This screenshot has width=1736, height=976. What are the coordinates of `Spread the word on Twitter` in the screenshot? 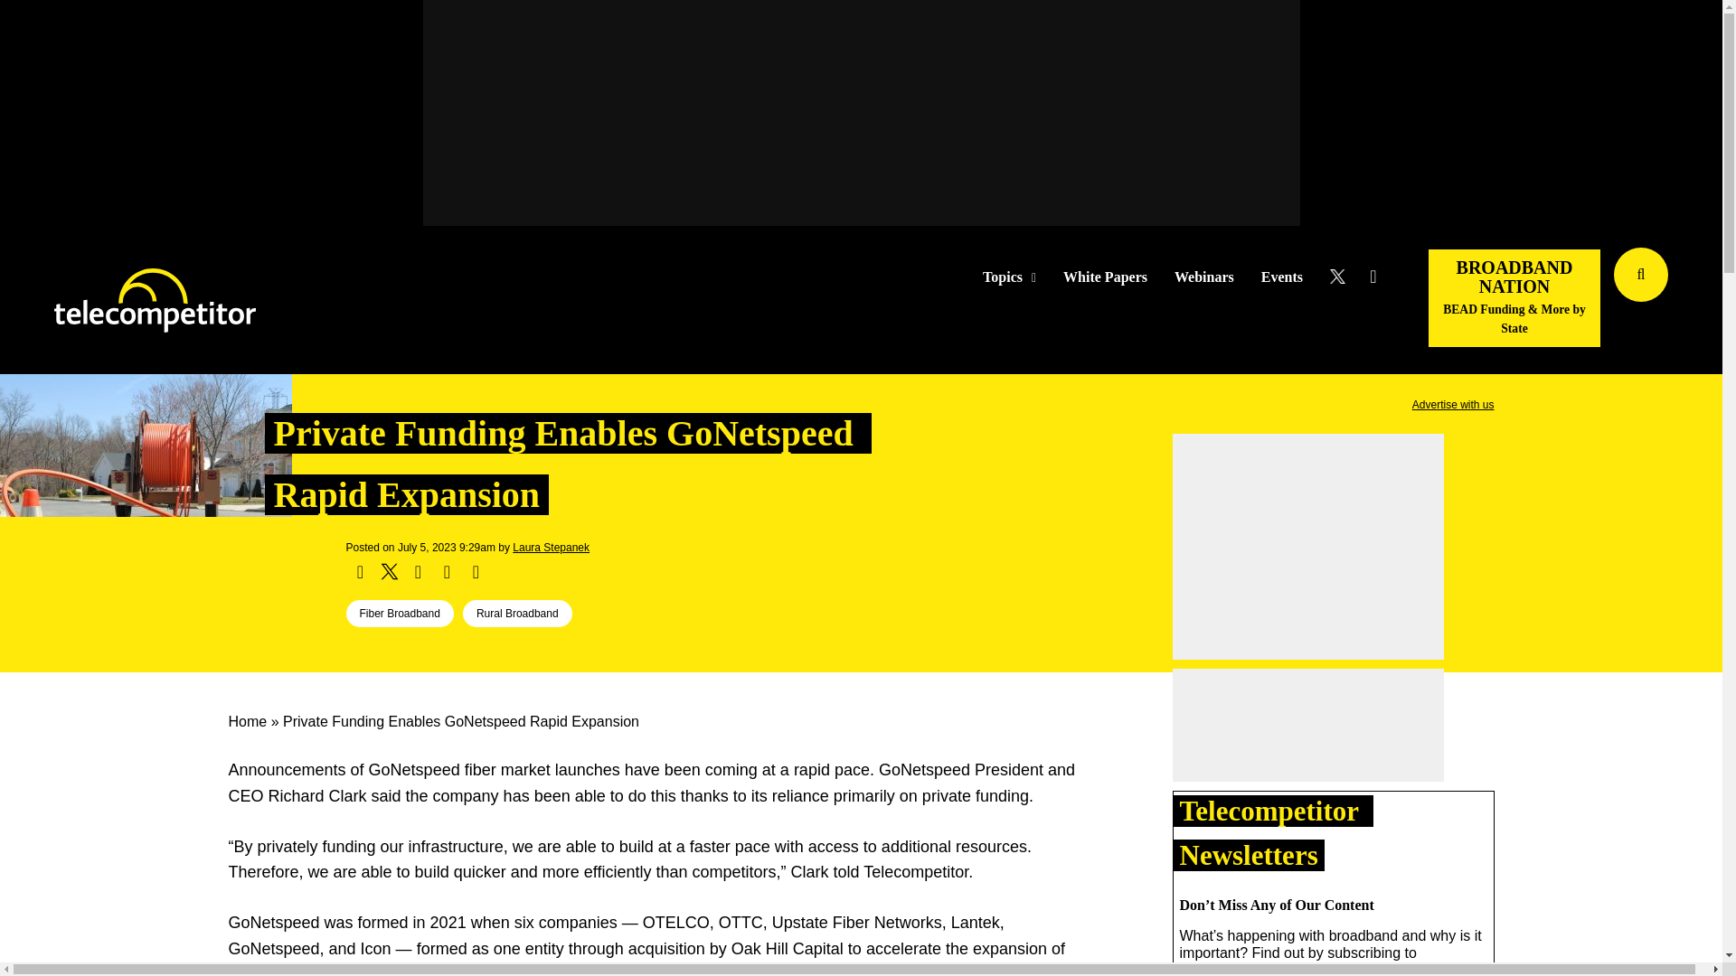 It's located at (389, 571).